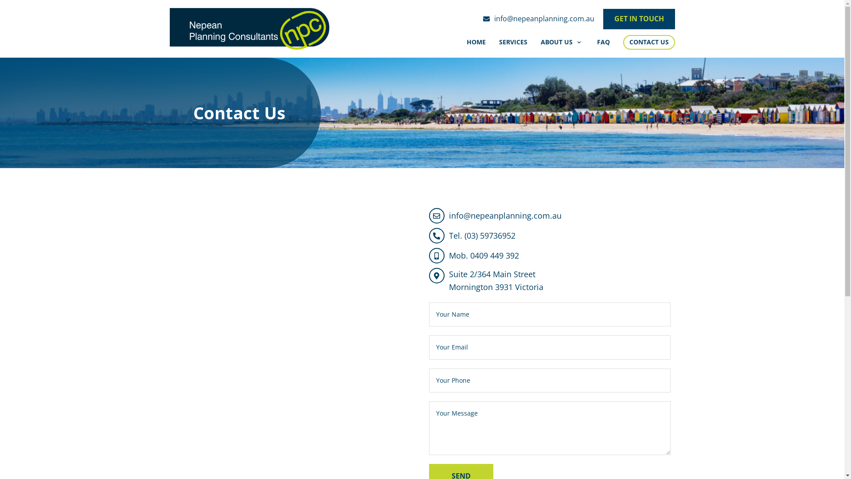 The height and width of the screenshot is (479, 851). I want to click on Mob. 0409 449 392, so click(550, 255).